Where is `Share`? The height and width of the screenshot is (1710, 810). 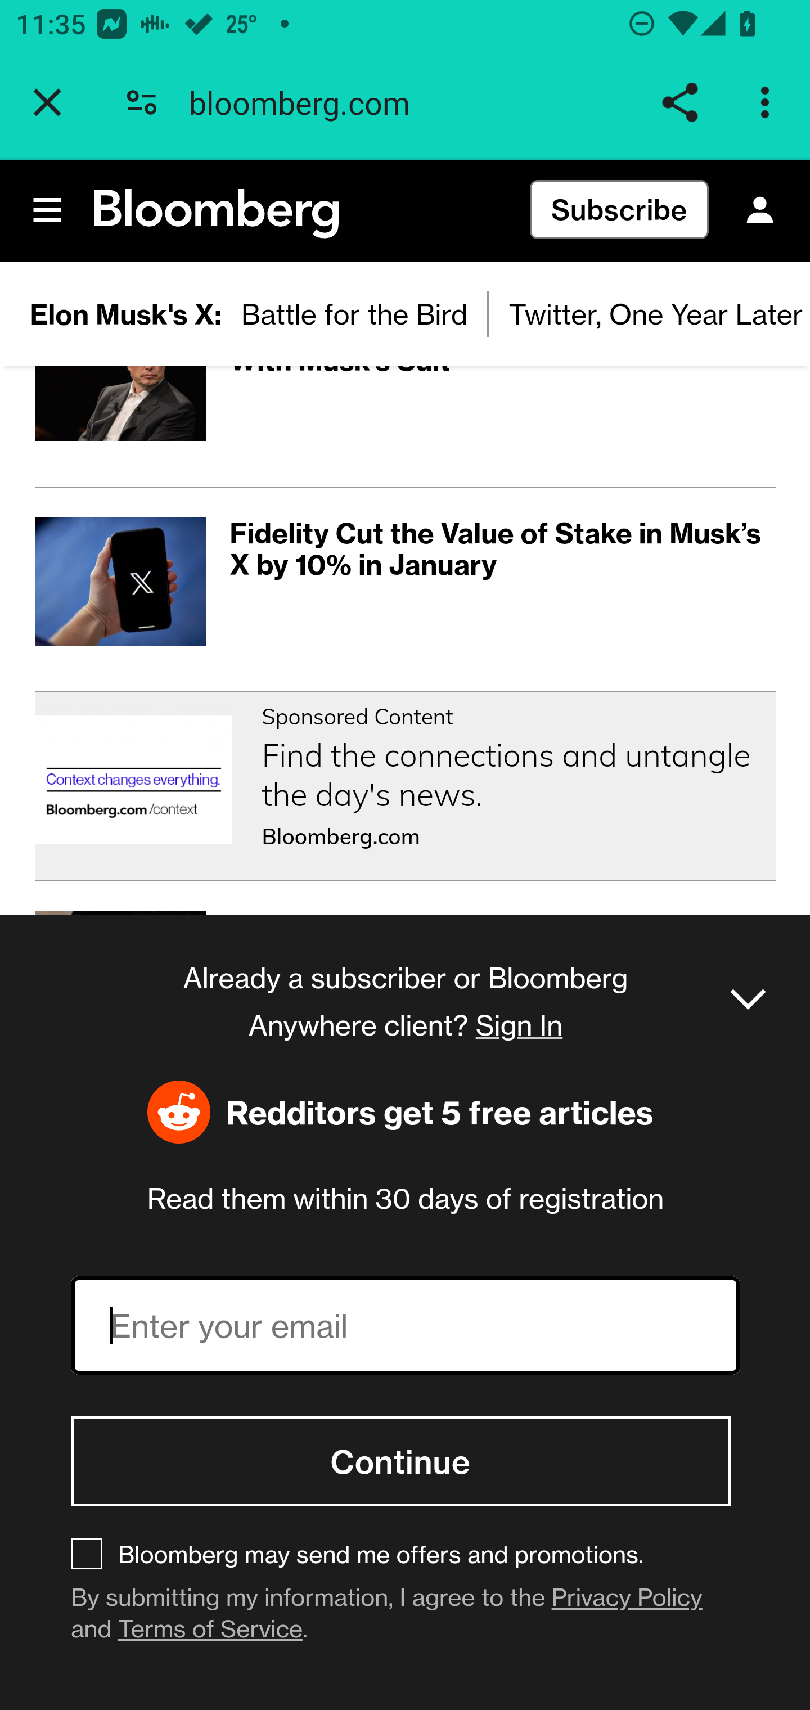 Share is located at coordinates (679, 102).